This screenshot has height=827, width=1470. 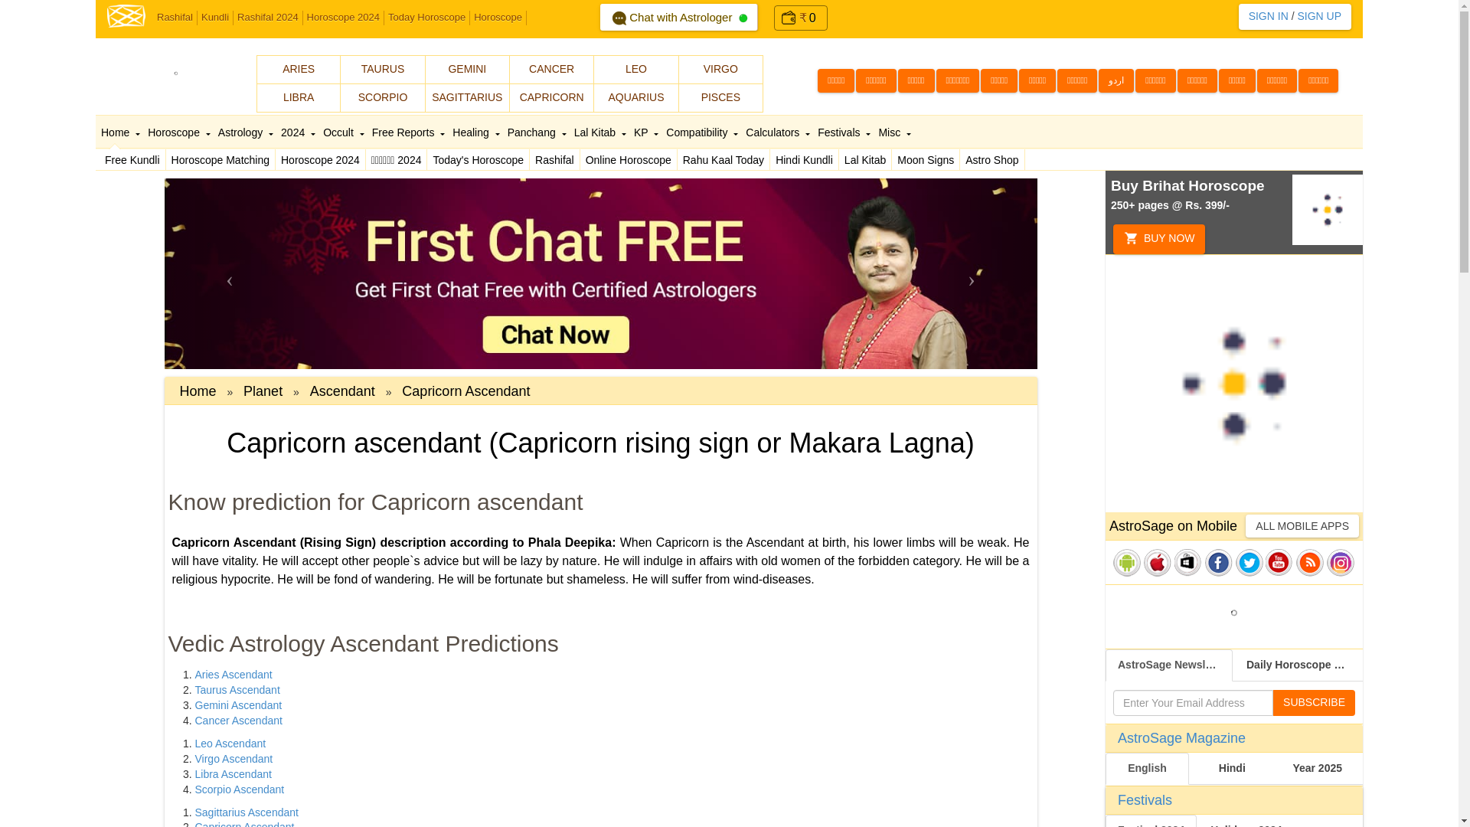 I want to click on Wallet, so click(x=789, y=23).